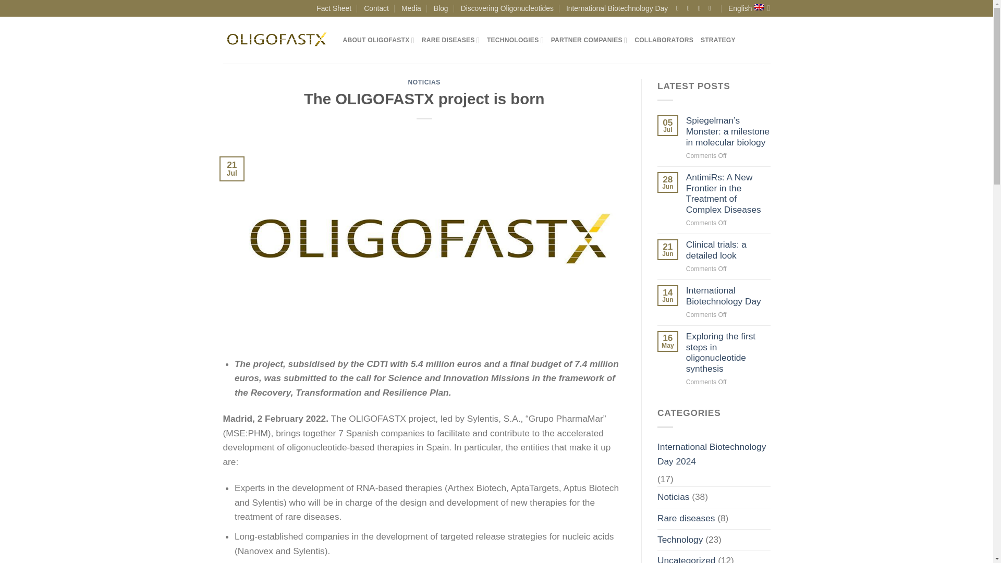 The width and height of the screenshot is (1001, 563). What do you see at coordinates (749, 8) in the screenshot?
I see `English` at bounding box center [749, 8].